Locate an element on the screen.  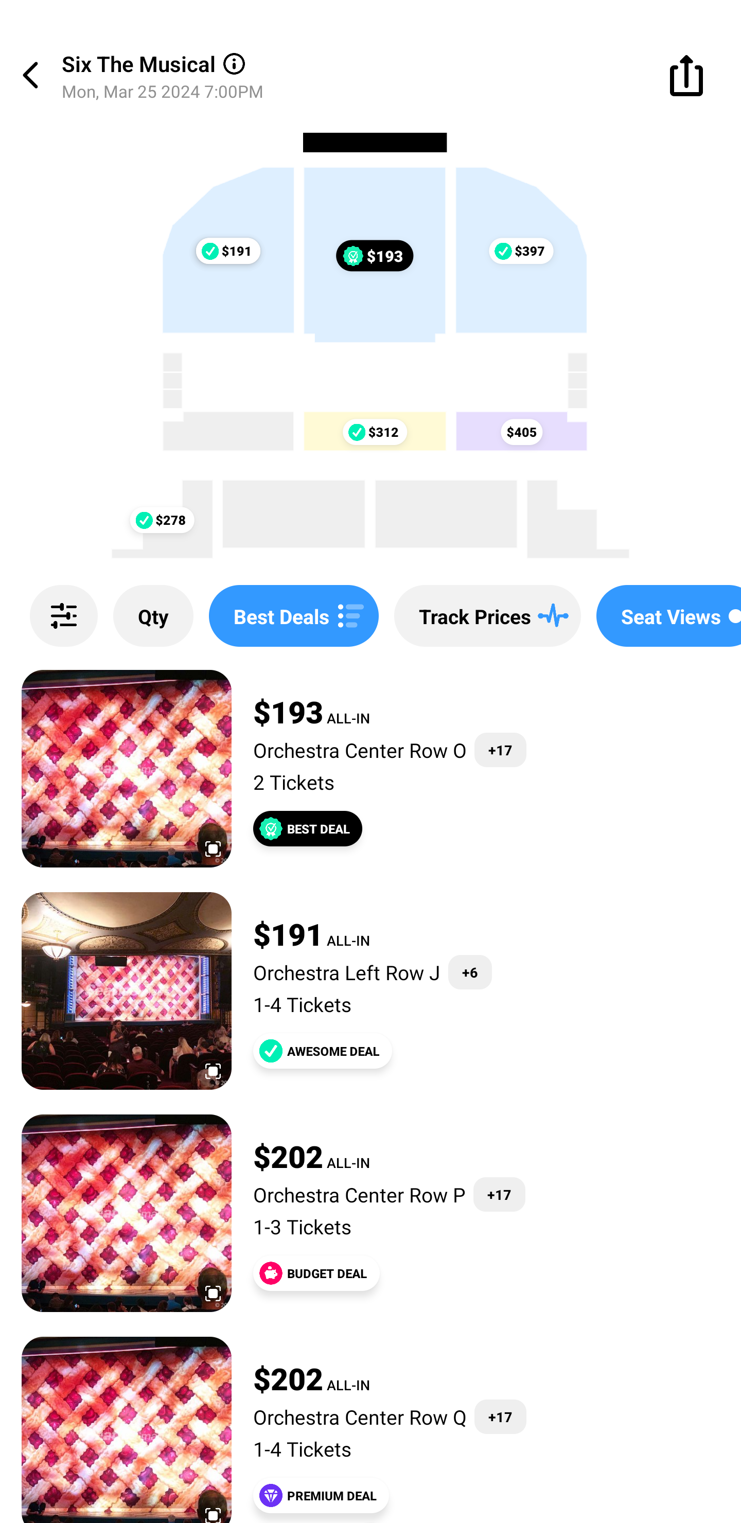
Seat Views is located at coordinates (669, 616).